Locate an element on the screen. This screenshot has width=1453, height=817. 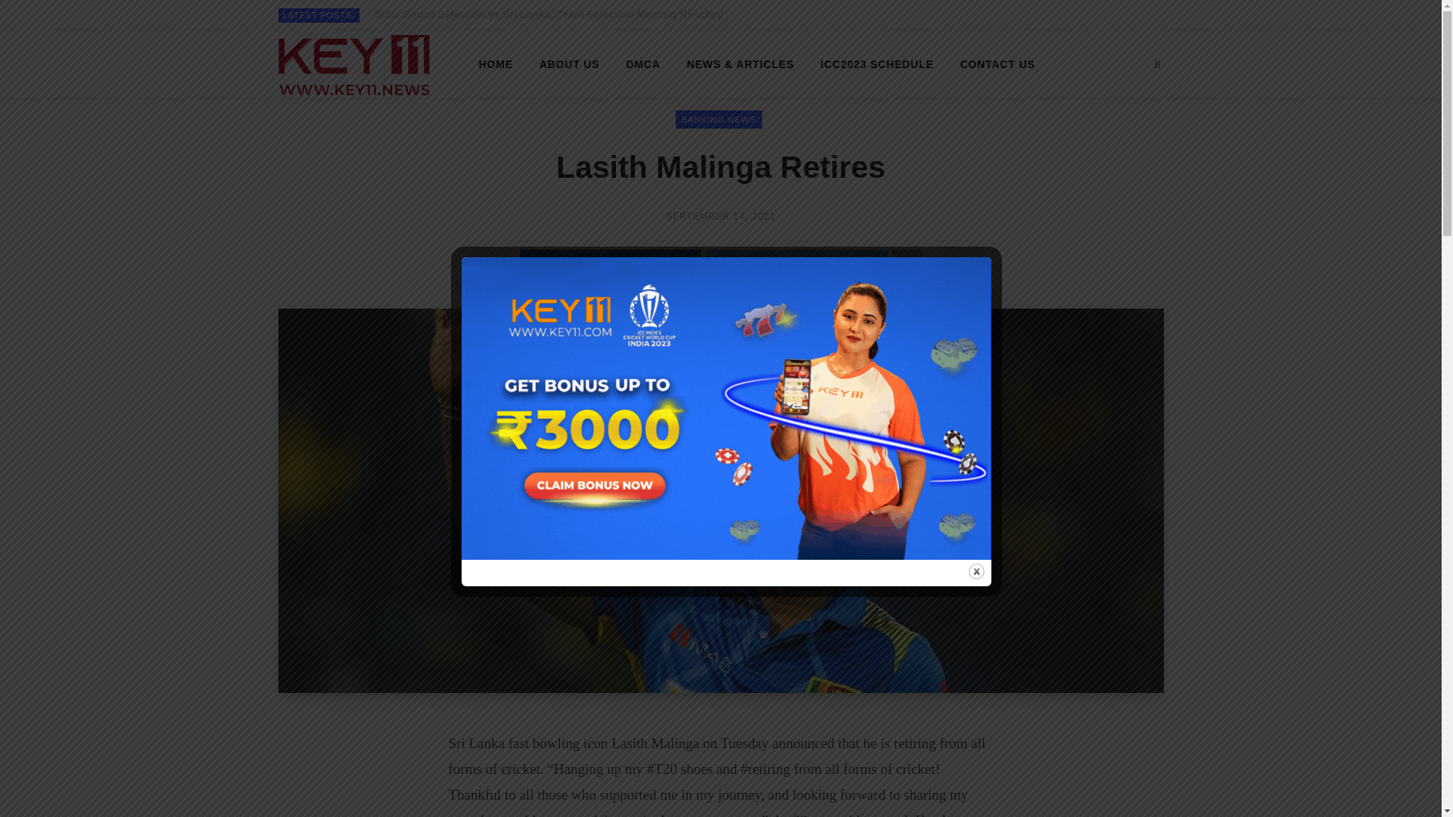
Key11 News is located at coordinates (354, 65).